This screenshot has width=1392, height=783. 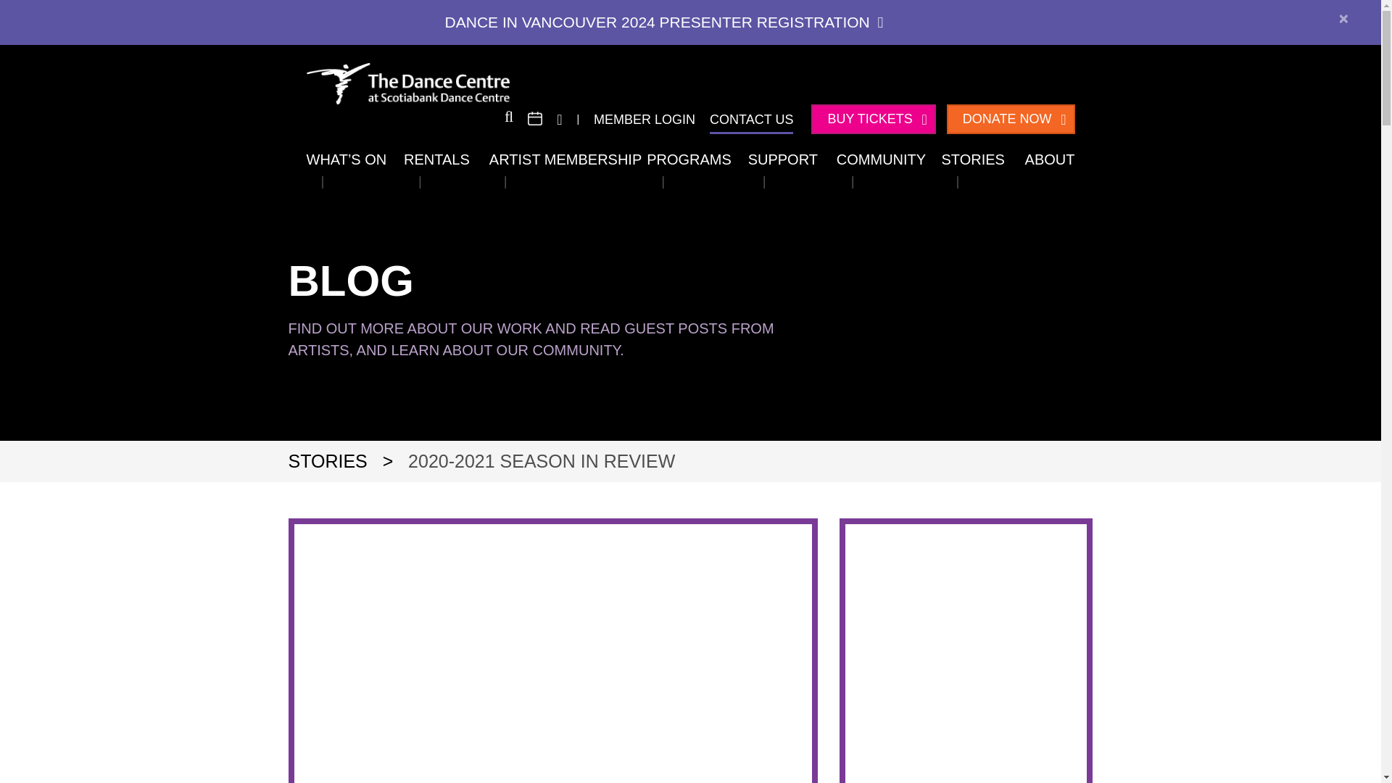 I want to click on RENTALS, so click(x=436, y=159).